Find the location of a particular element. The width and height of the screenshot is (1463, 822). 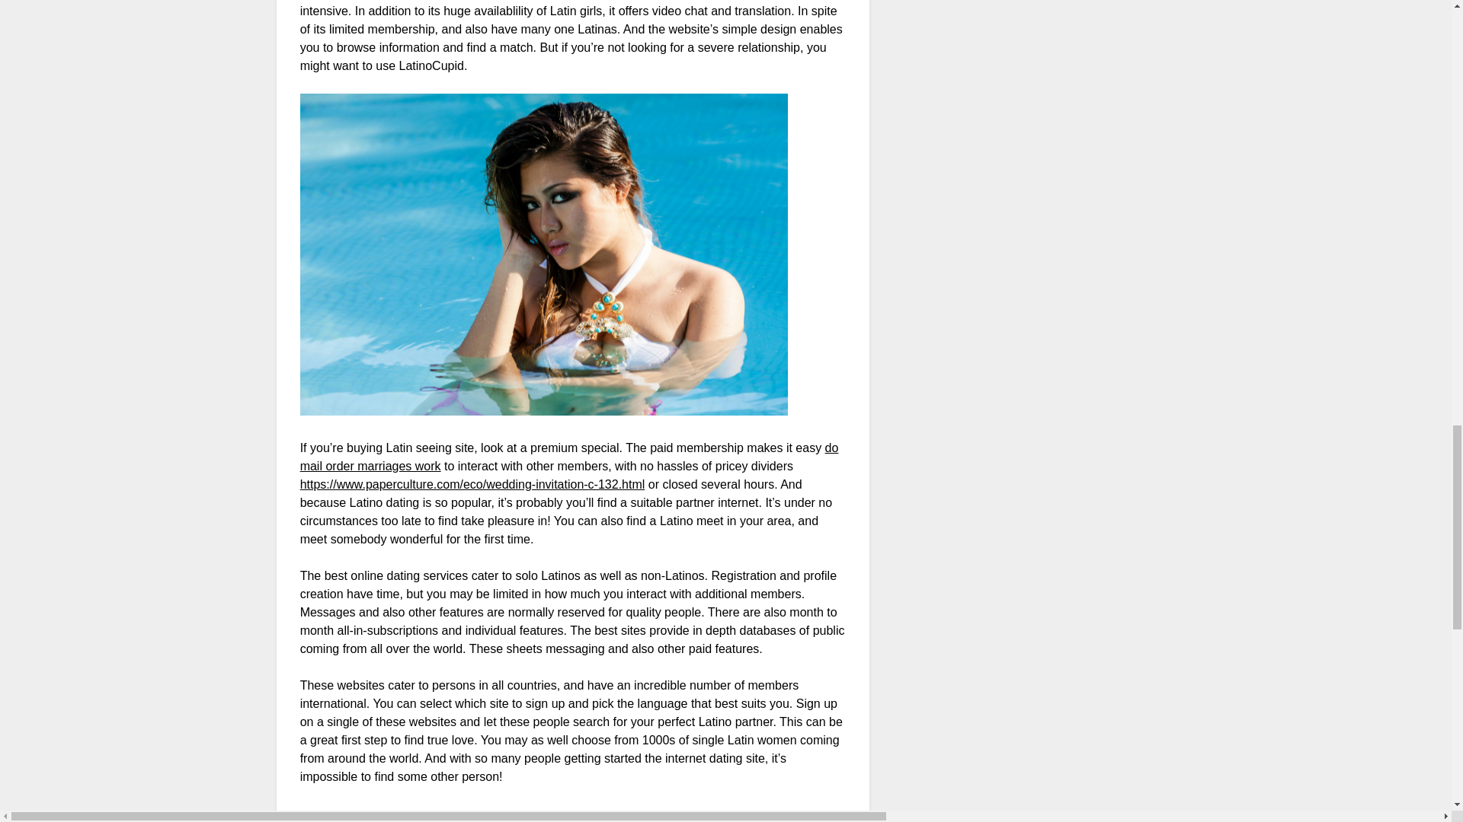

Uncategorized is located at coordinates (349, 820).